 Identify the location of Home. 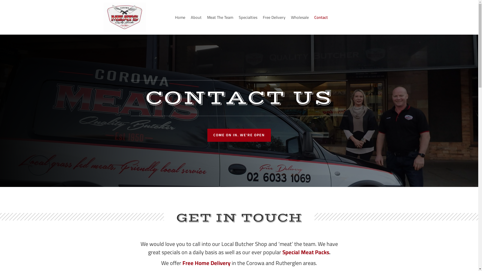
(180, 18).